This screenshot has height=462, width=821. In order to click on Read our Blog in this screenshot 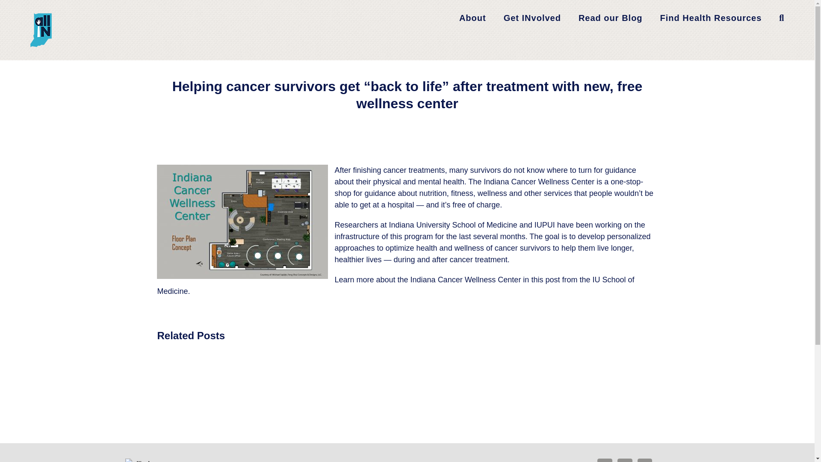, I will do `click(611, 18)`.